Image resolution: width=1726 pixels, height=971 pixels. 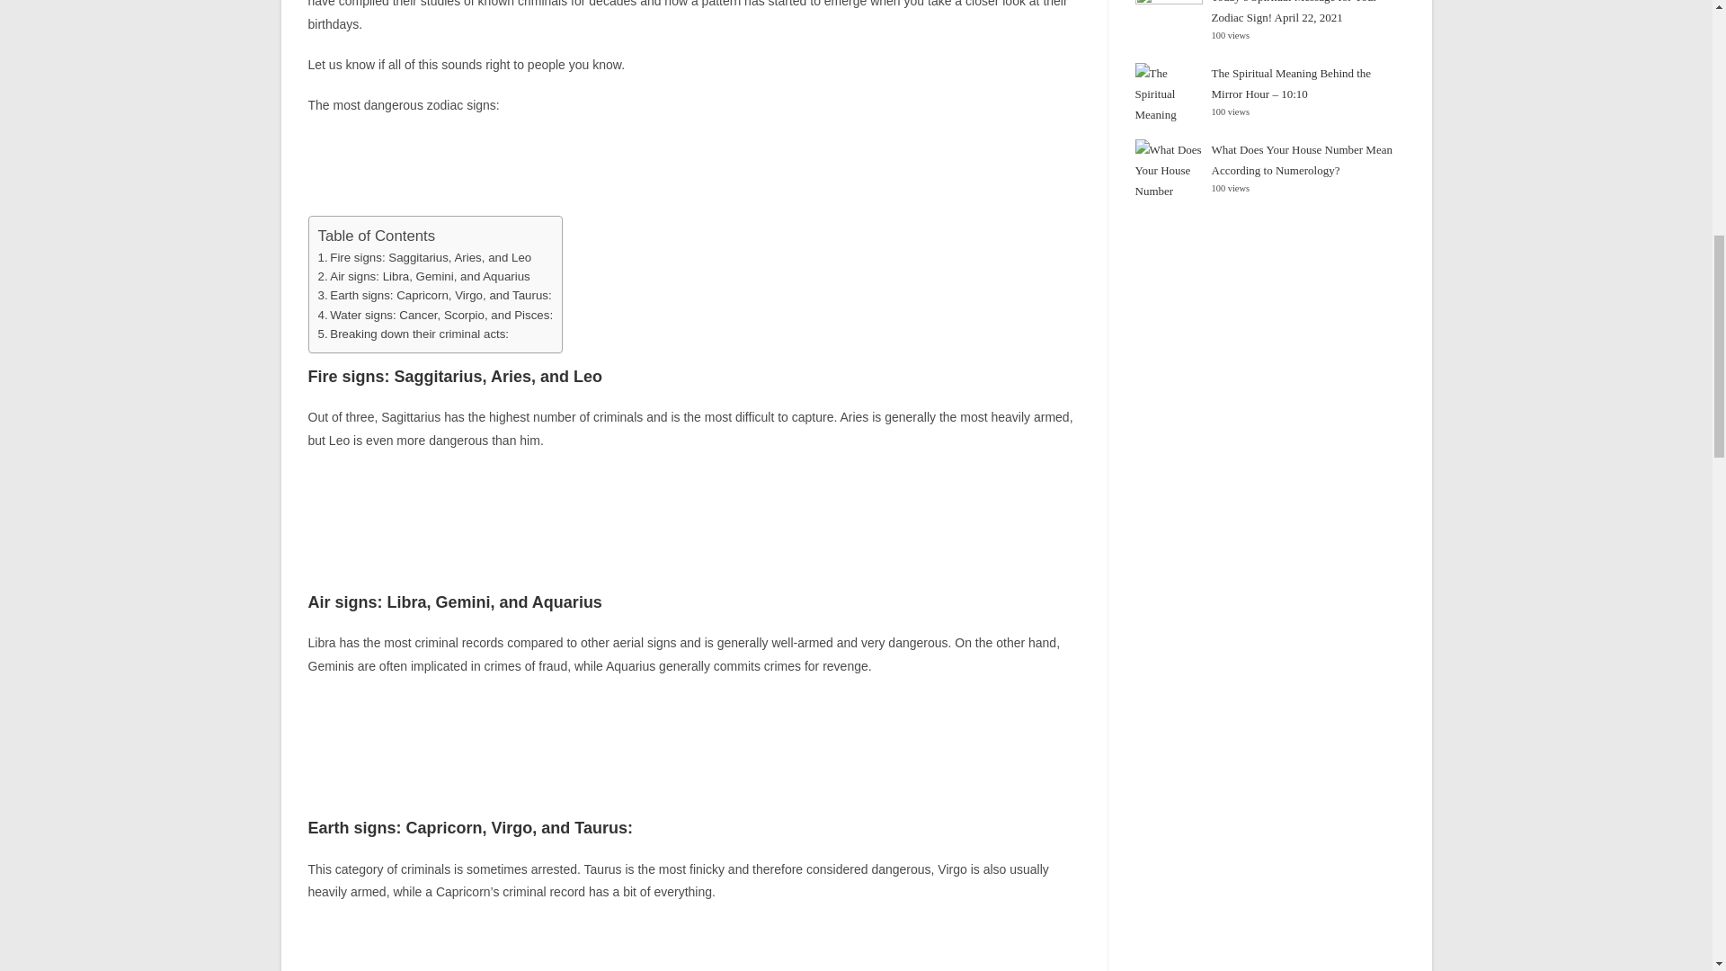 What do you see at coordinates (414, 334) in the screenshot?
I see `Breaking down their criminal acts:` at bounding box center [414, 334].